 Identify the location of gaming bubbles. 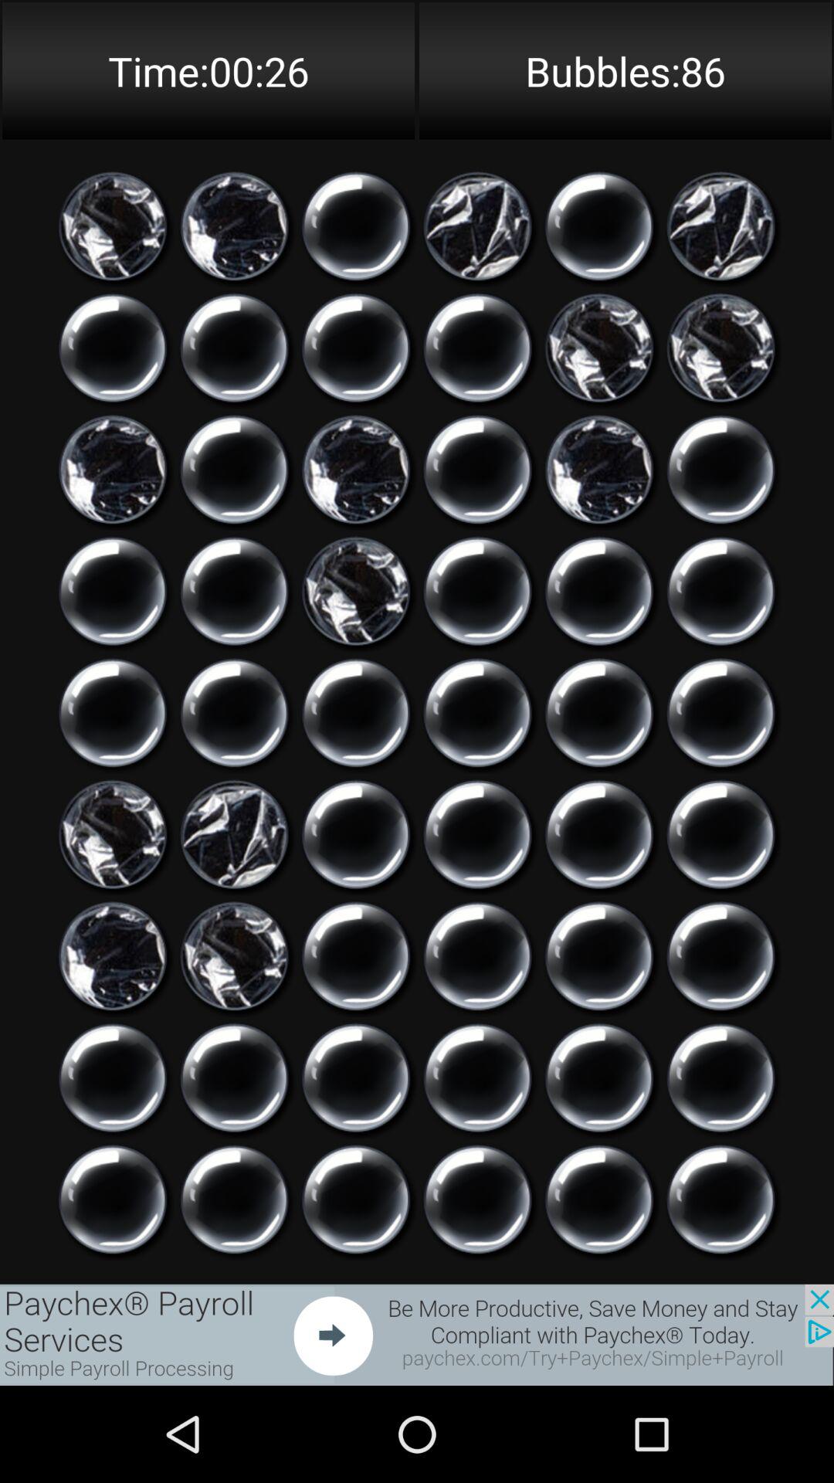
(356, 713).